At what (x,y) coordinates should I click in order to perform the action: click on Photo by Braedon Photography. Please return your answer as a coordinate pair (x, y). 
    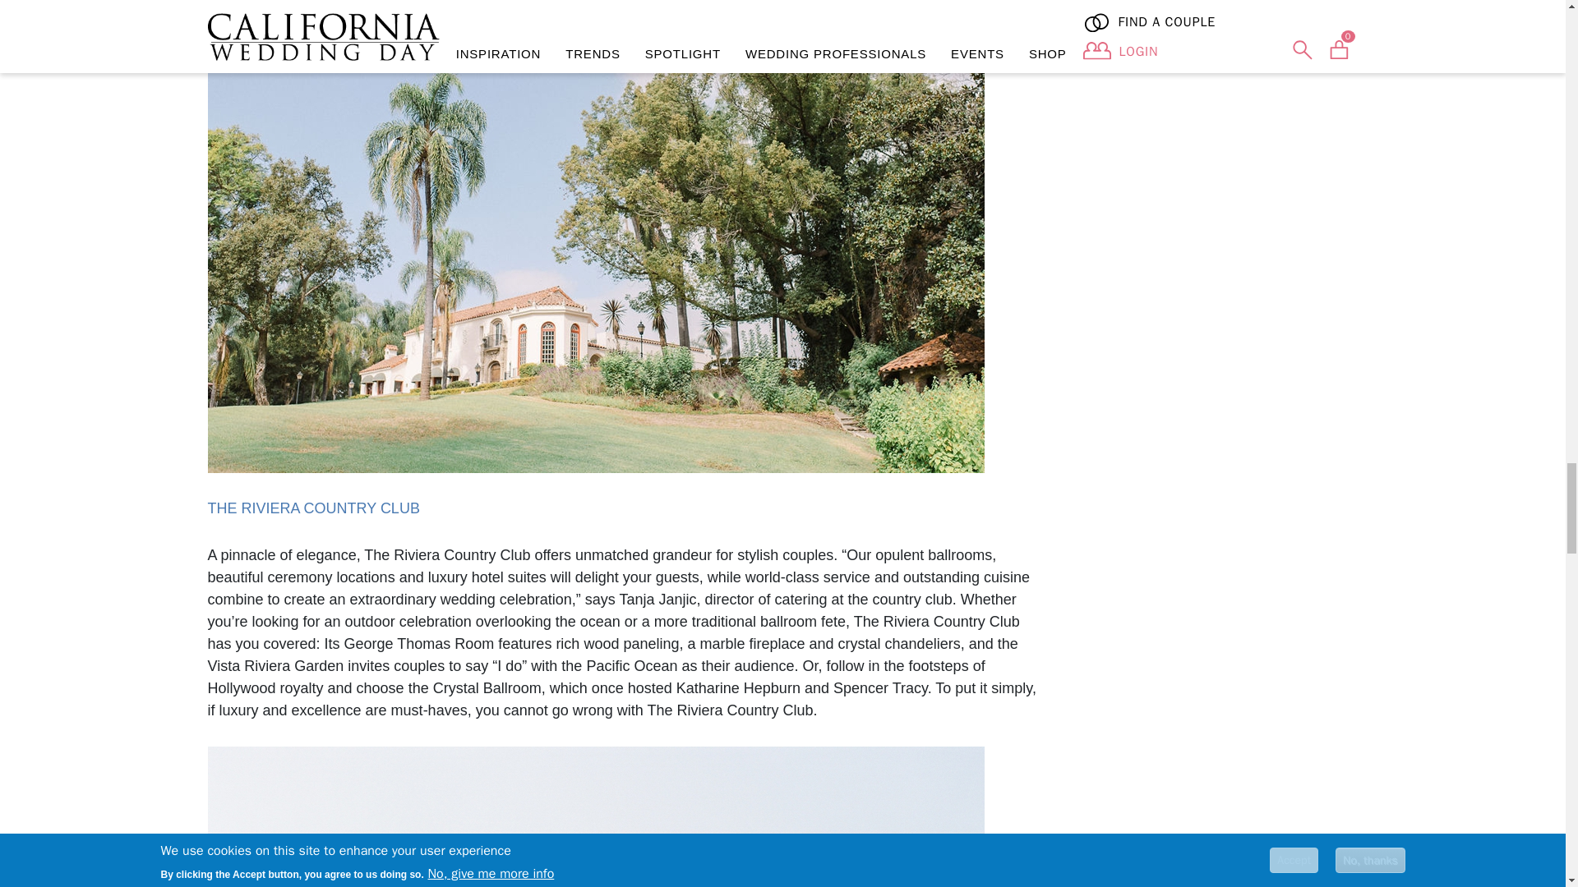
    Looking at the image, I should click on (595, 816).